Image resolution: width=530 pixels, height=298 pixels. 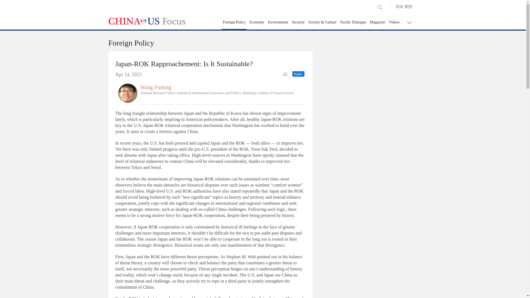 I want to click on Wang Fudong, so click(x=128, y=93).